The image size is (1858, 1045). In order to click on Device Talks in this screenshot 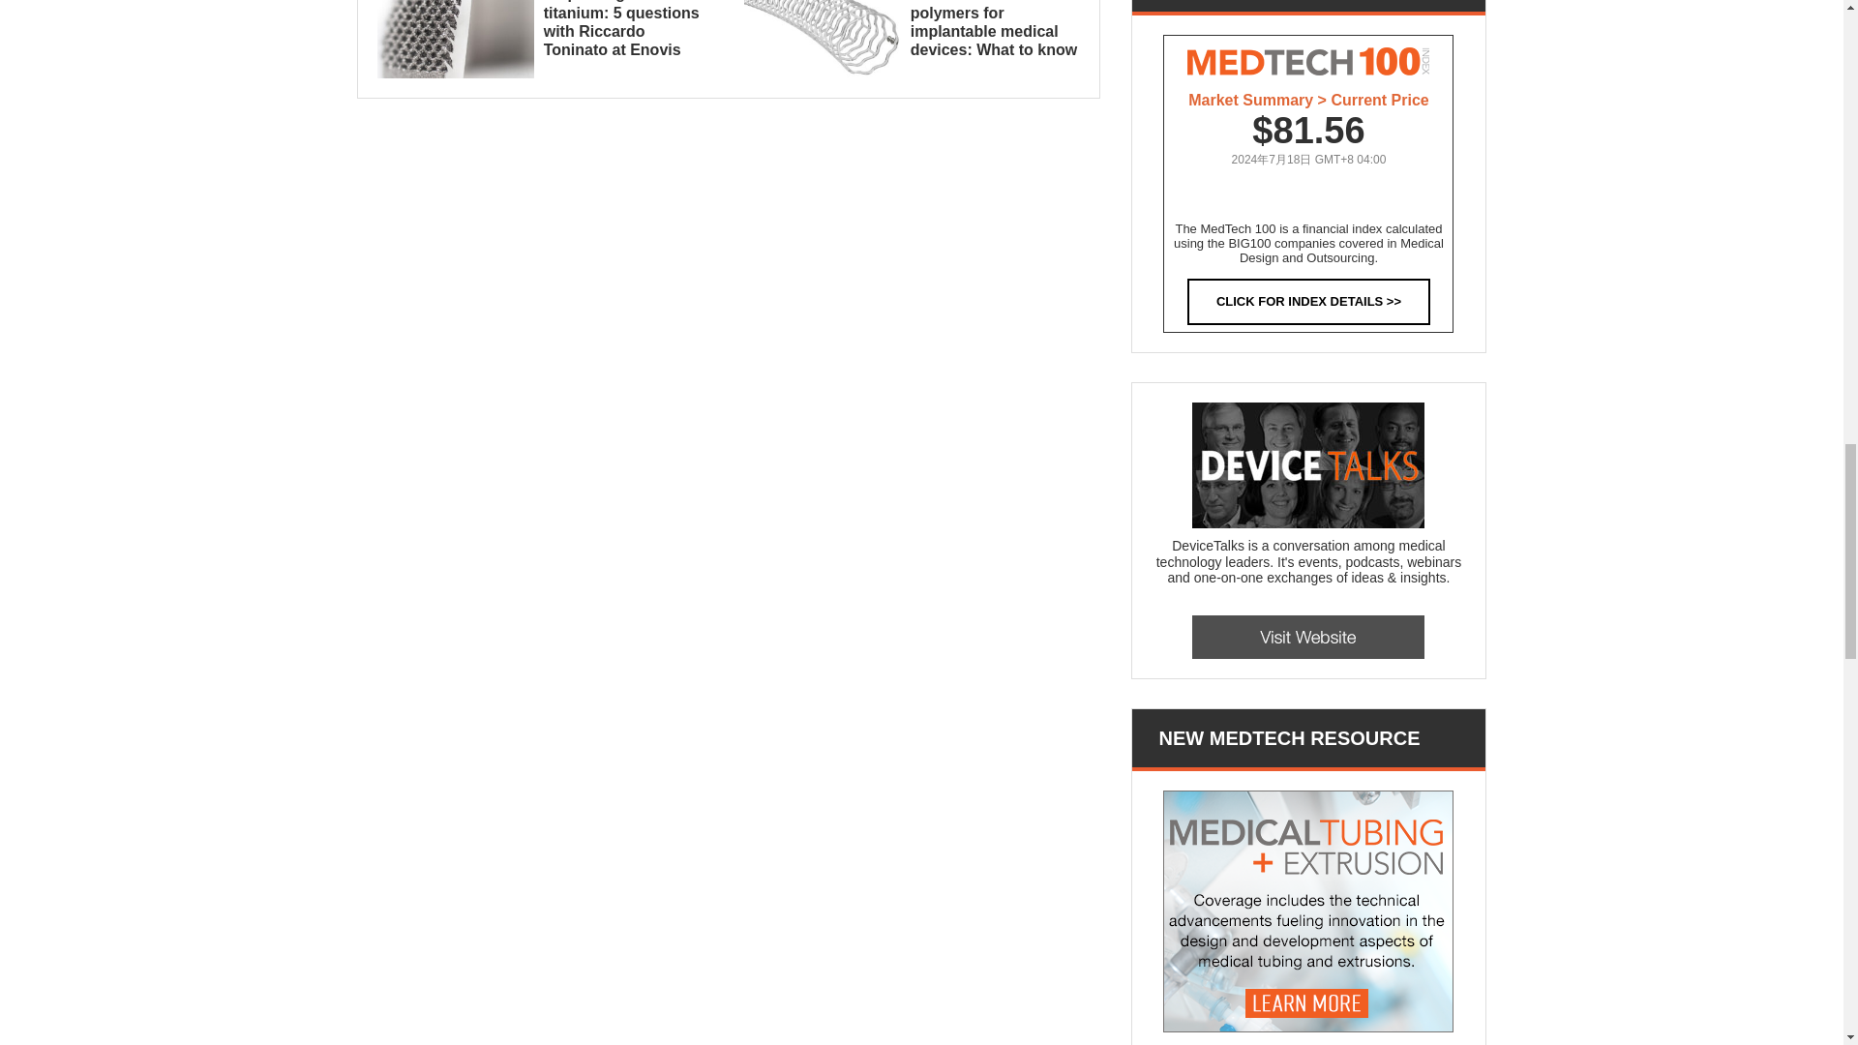, I will do `click(1308, 637)`.